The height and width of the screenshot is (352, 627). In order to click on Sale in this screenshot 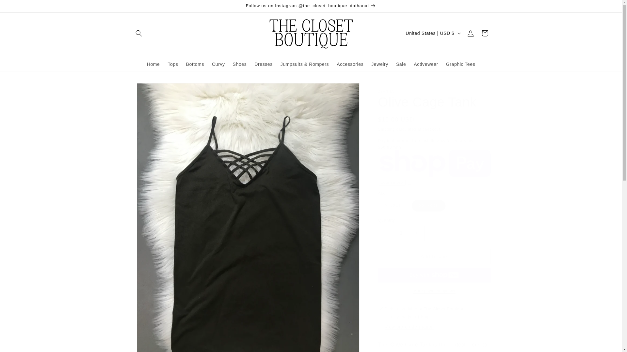, I will do `click(401, 64)`.